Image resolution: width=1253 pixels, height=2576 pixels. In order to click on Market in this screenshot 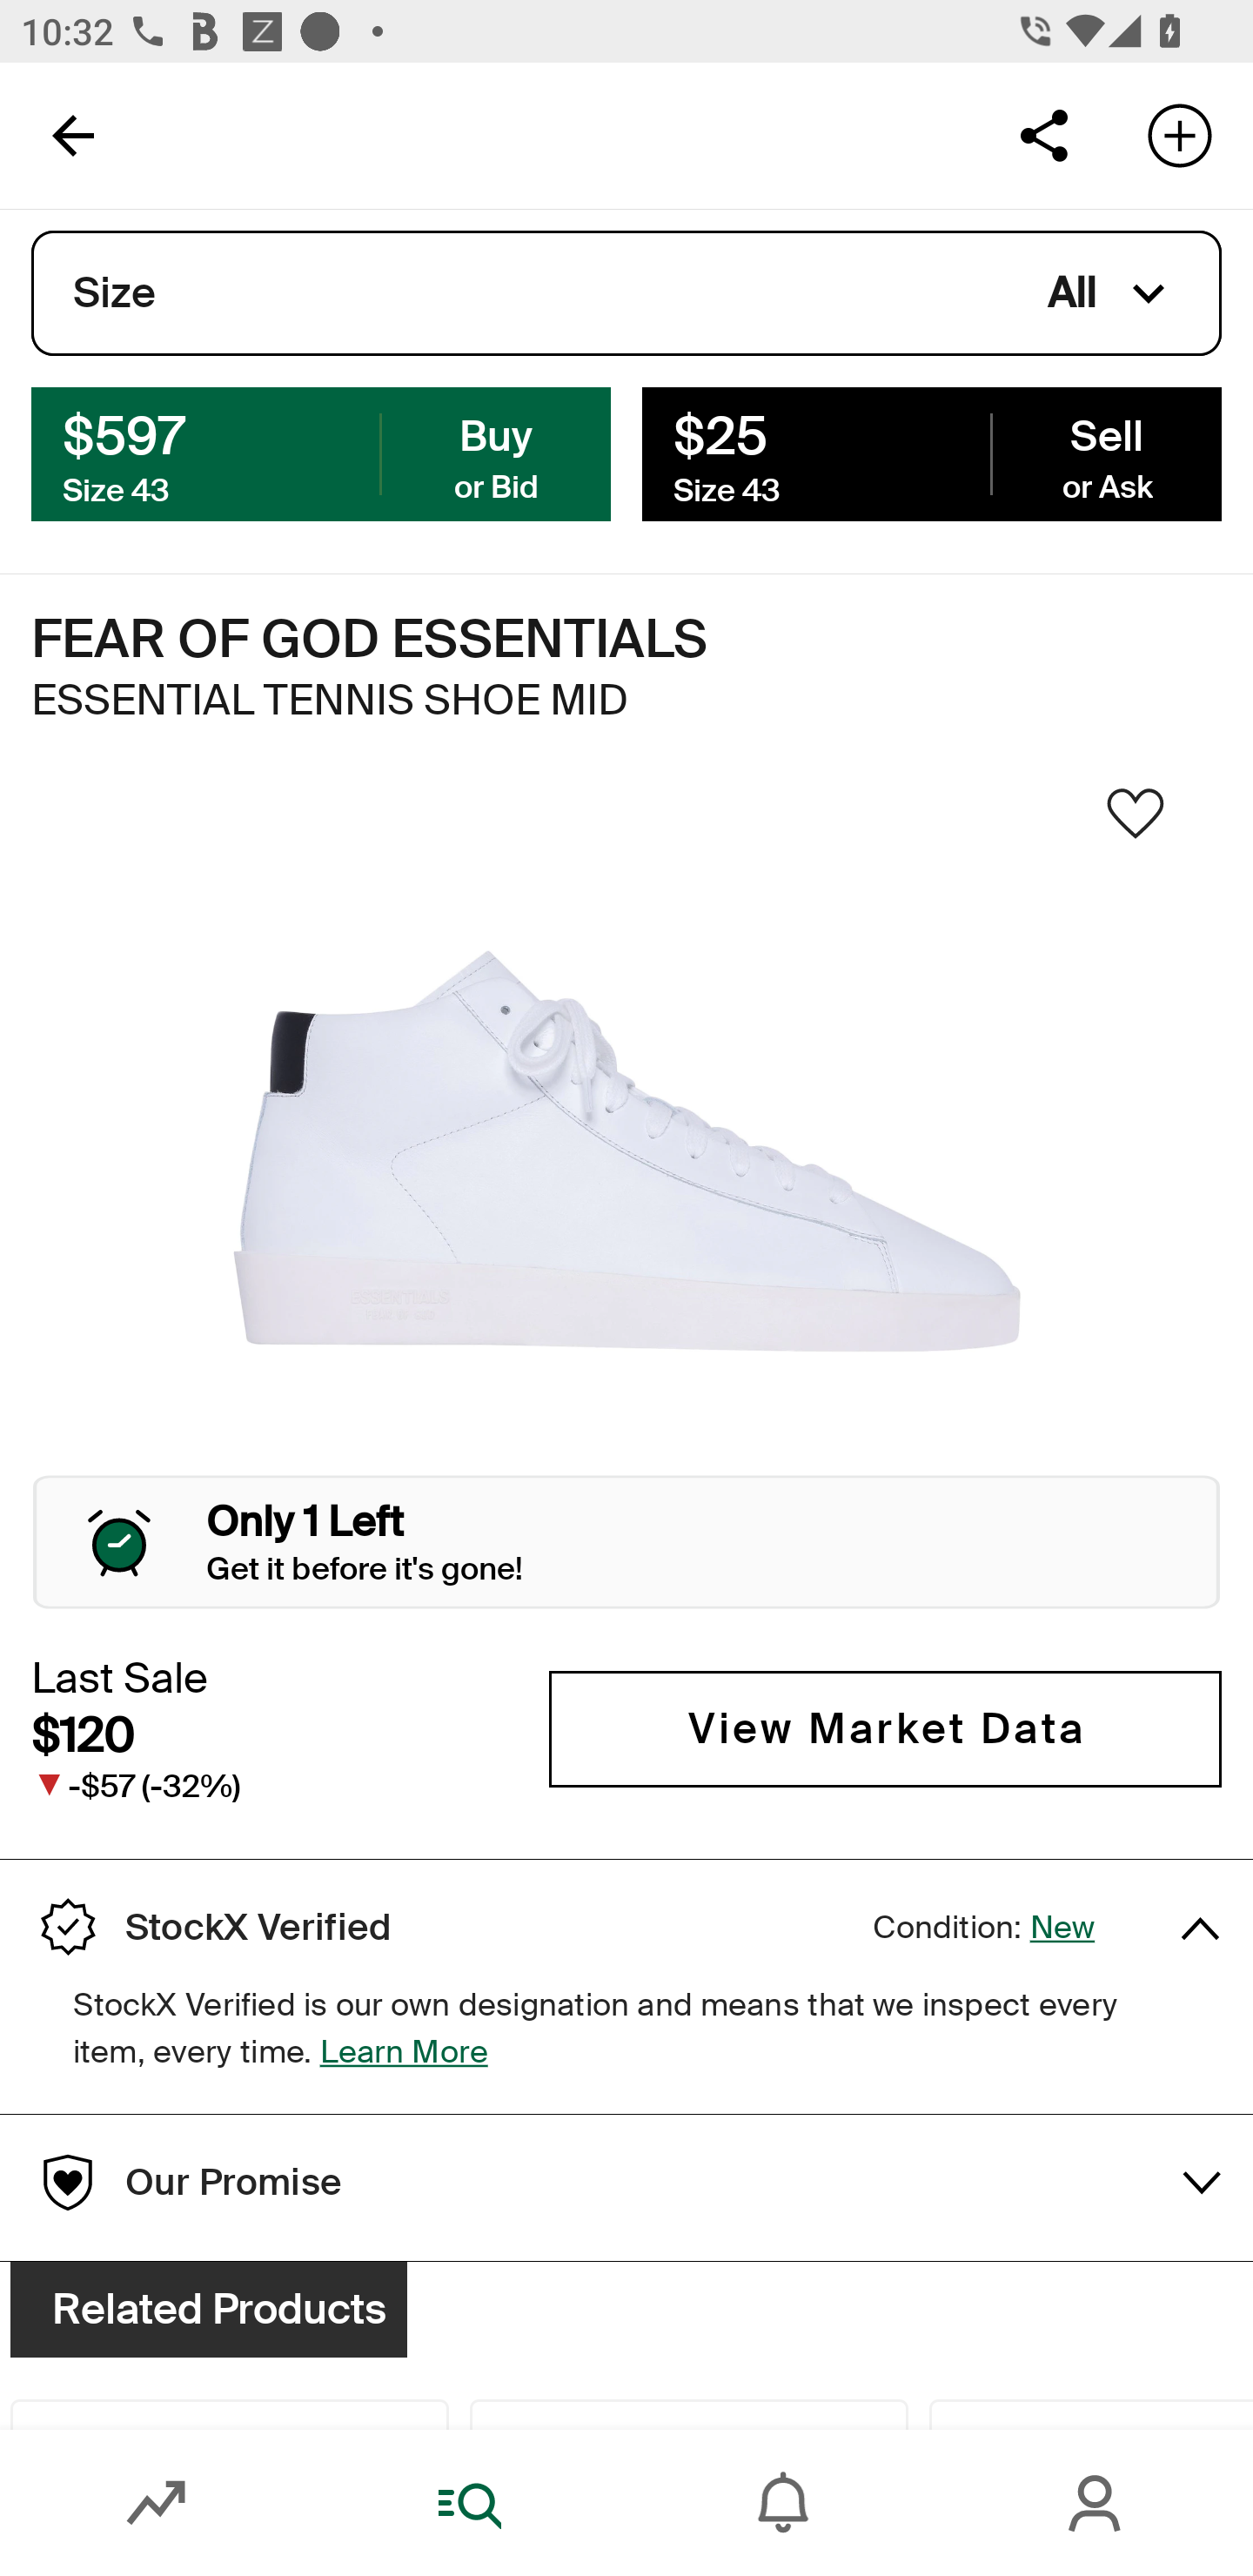, I will do `click(157, 2503)`.